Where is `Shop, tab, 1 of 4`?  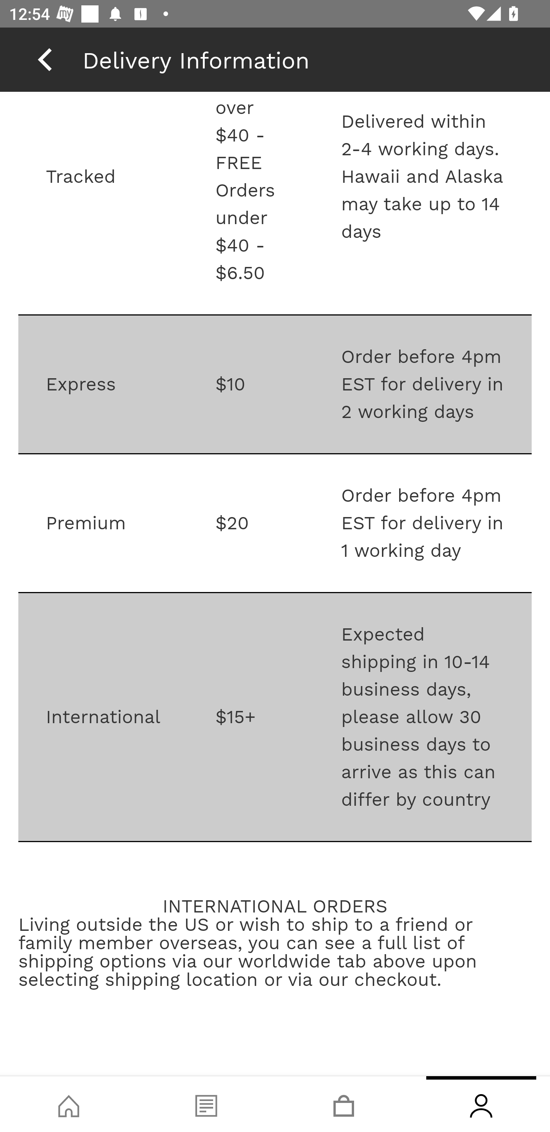 Shop, tab, 1 of 4 is located at coordinates (69, 1104).